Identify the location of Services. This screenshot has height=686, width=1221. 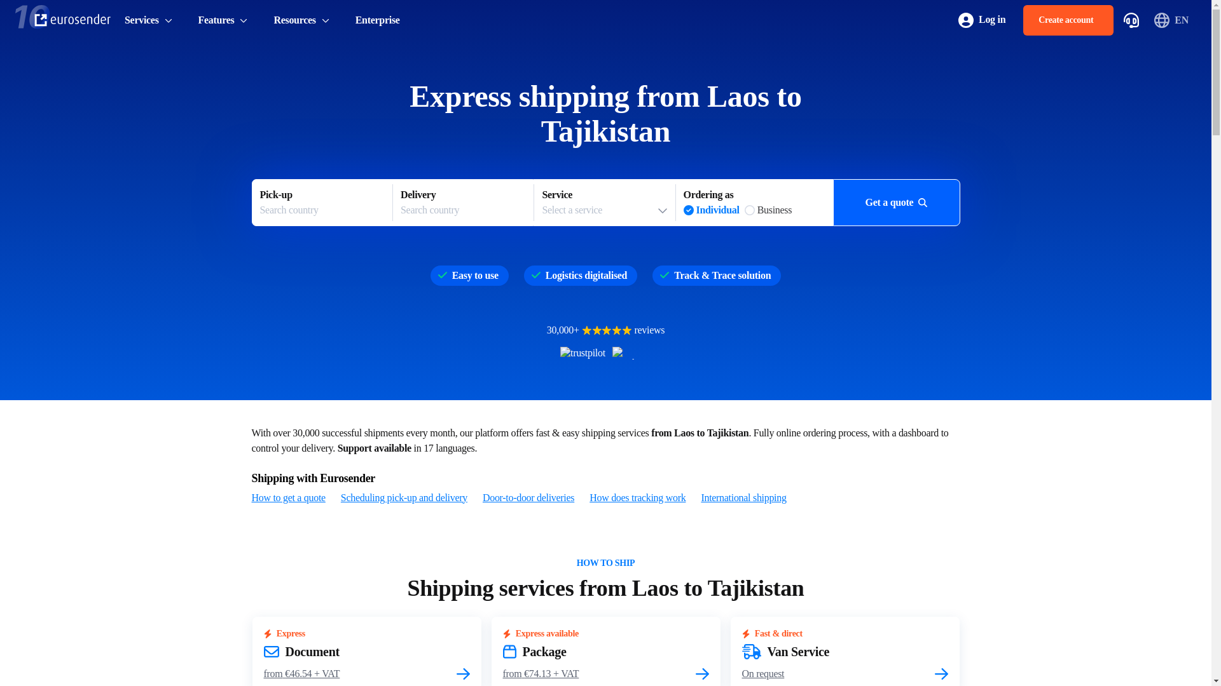
(637, 498).